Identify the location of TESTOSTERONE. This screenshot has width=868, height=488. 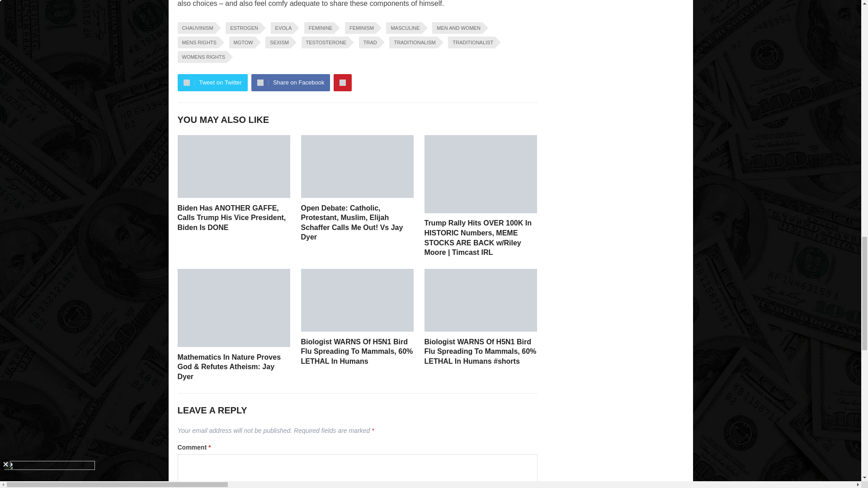
(325, 42).